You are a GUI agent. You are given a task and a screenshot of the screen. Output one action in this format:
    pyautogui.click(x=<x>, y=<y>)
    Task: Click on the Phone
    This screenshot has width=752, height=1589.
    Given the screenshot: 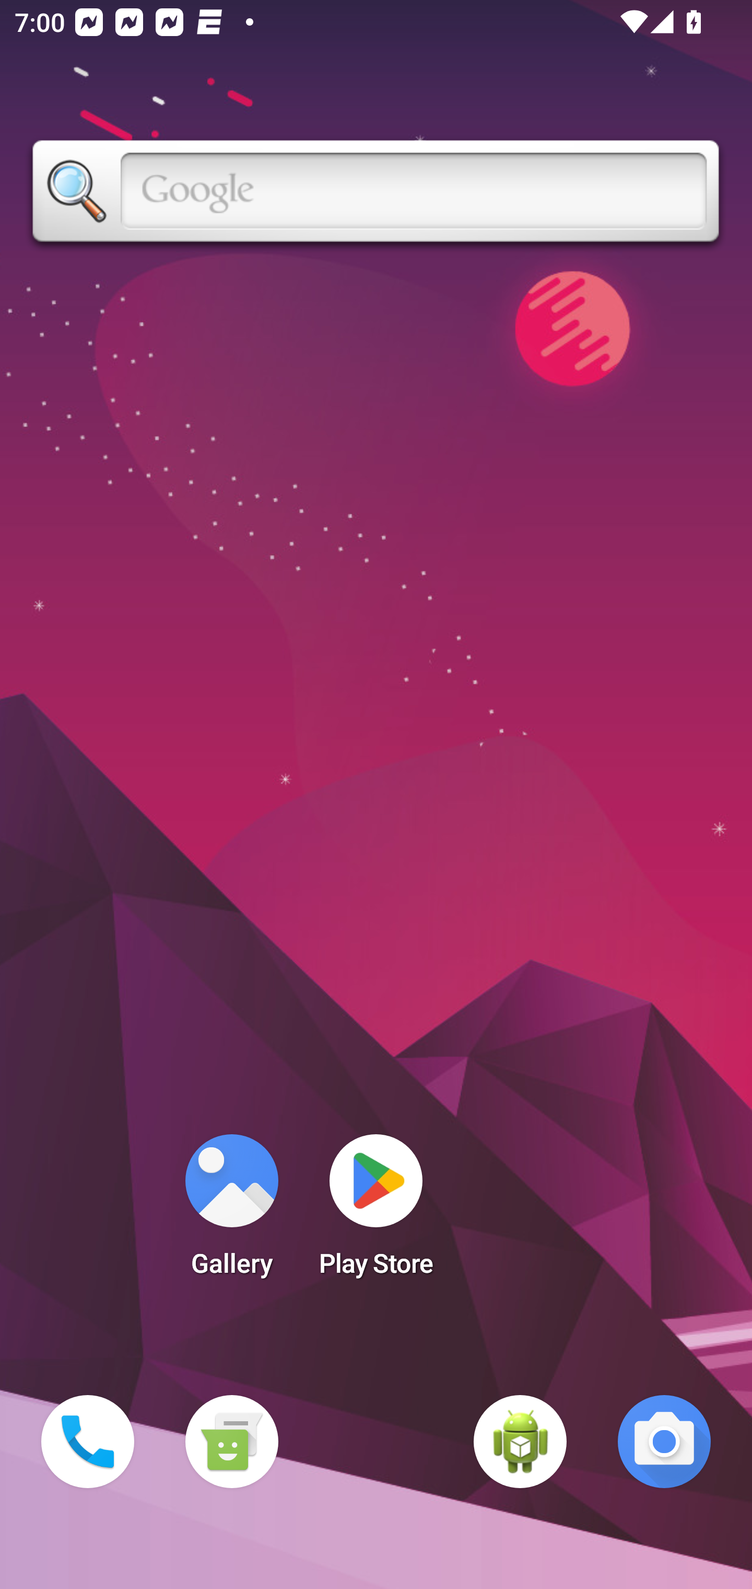 What is the action you would take?
    pyautogui.click(x=88, y=1442)
    